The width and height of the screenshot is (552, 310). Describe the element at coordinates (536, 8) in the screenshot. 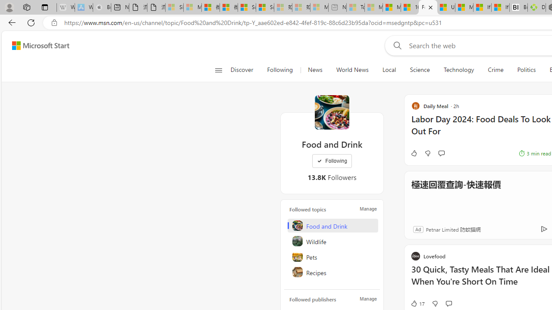

I see `Descarga Driver Updater` at that location.